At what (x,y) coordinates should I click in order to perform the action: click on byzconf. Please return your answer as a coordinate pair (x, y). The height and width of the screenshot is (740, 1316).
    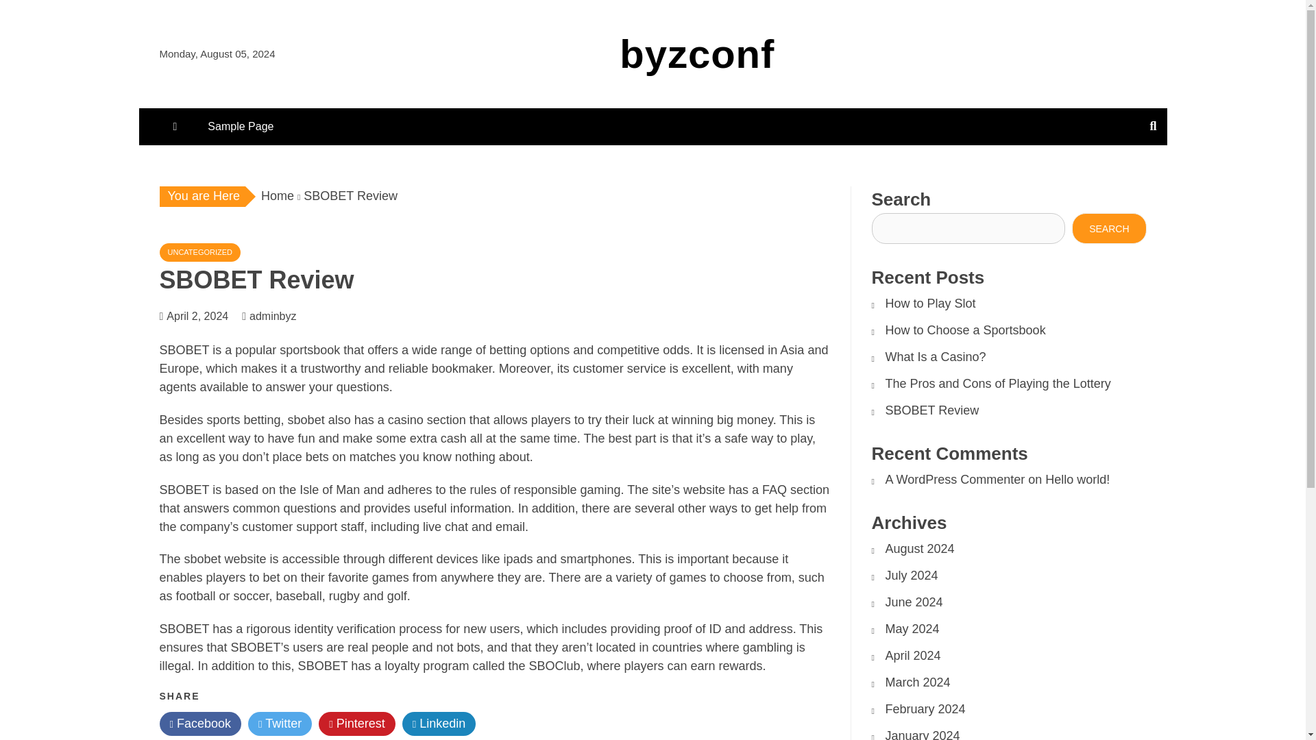
    Looking at the image, I should click on (697, 53).